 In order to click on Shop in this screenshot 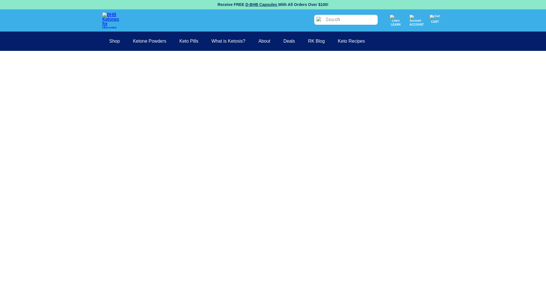, I will do `click(114, 41)`.